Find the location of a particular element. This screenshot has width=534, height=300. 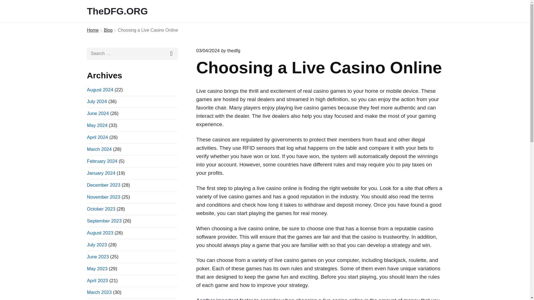

Blog is located at coordinates (108, 31).